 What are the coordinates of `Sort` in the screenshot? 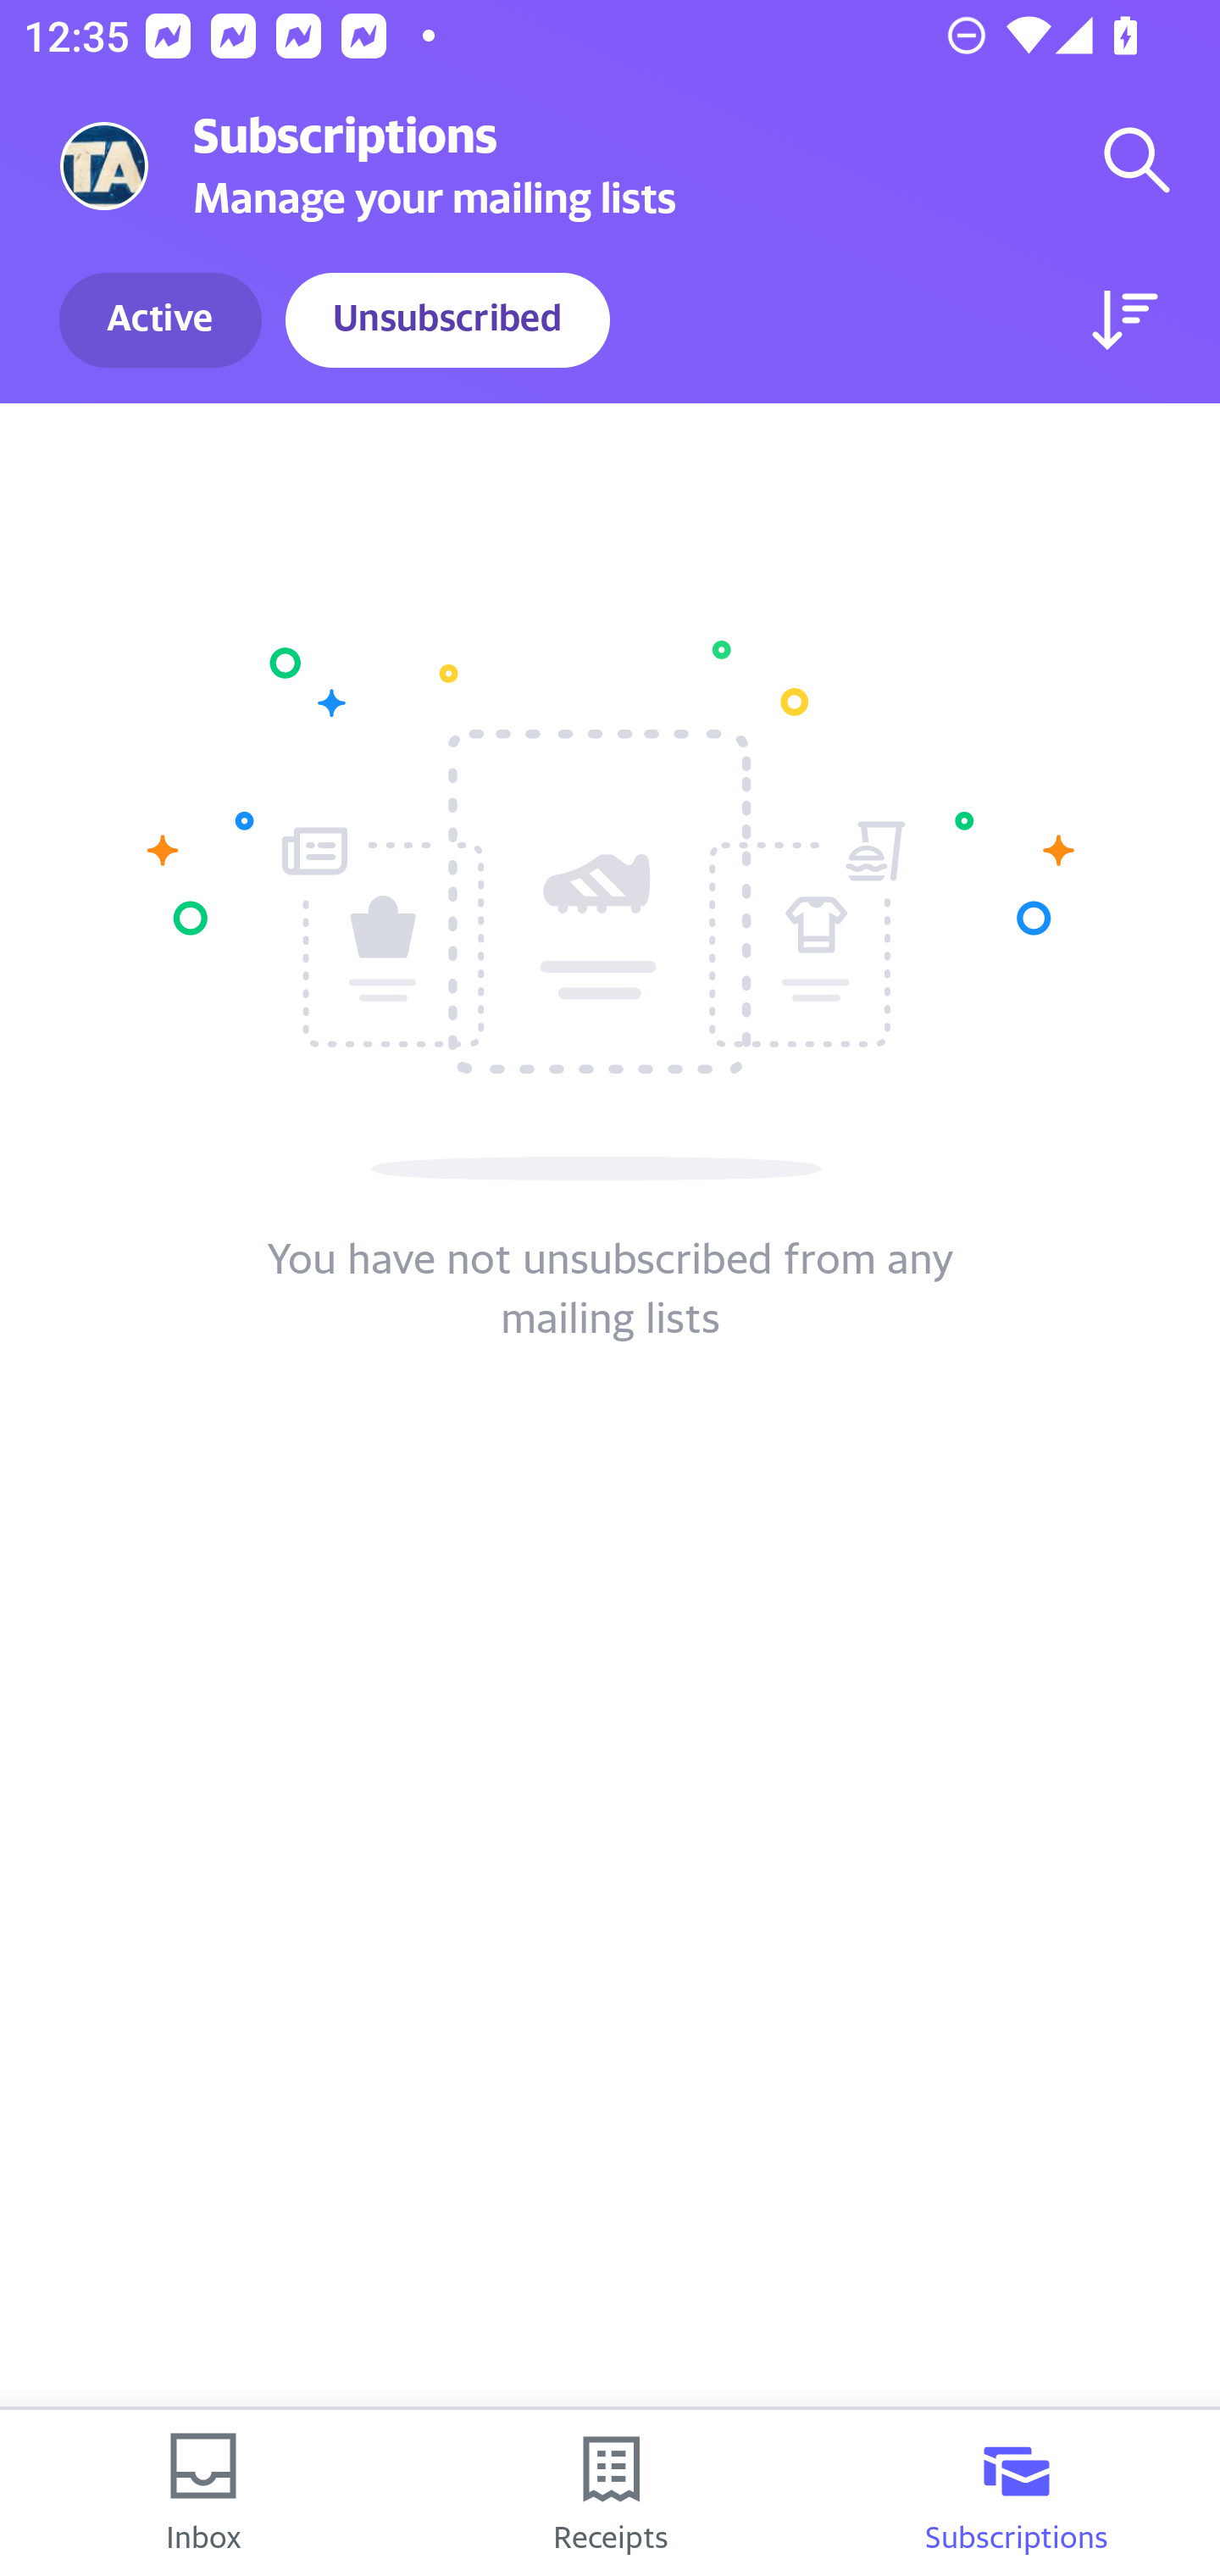 It's located at (1125, 320).